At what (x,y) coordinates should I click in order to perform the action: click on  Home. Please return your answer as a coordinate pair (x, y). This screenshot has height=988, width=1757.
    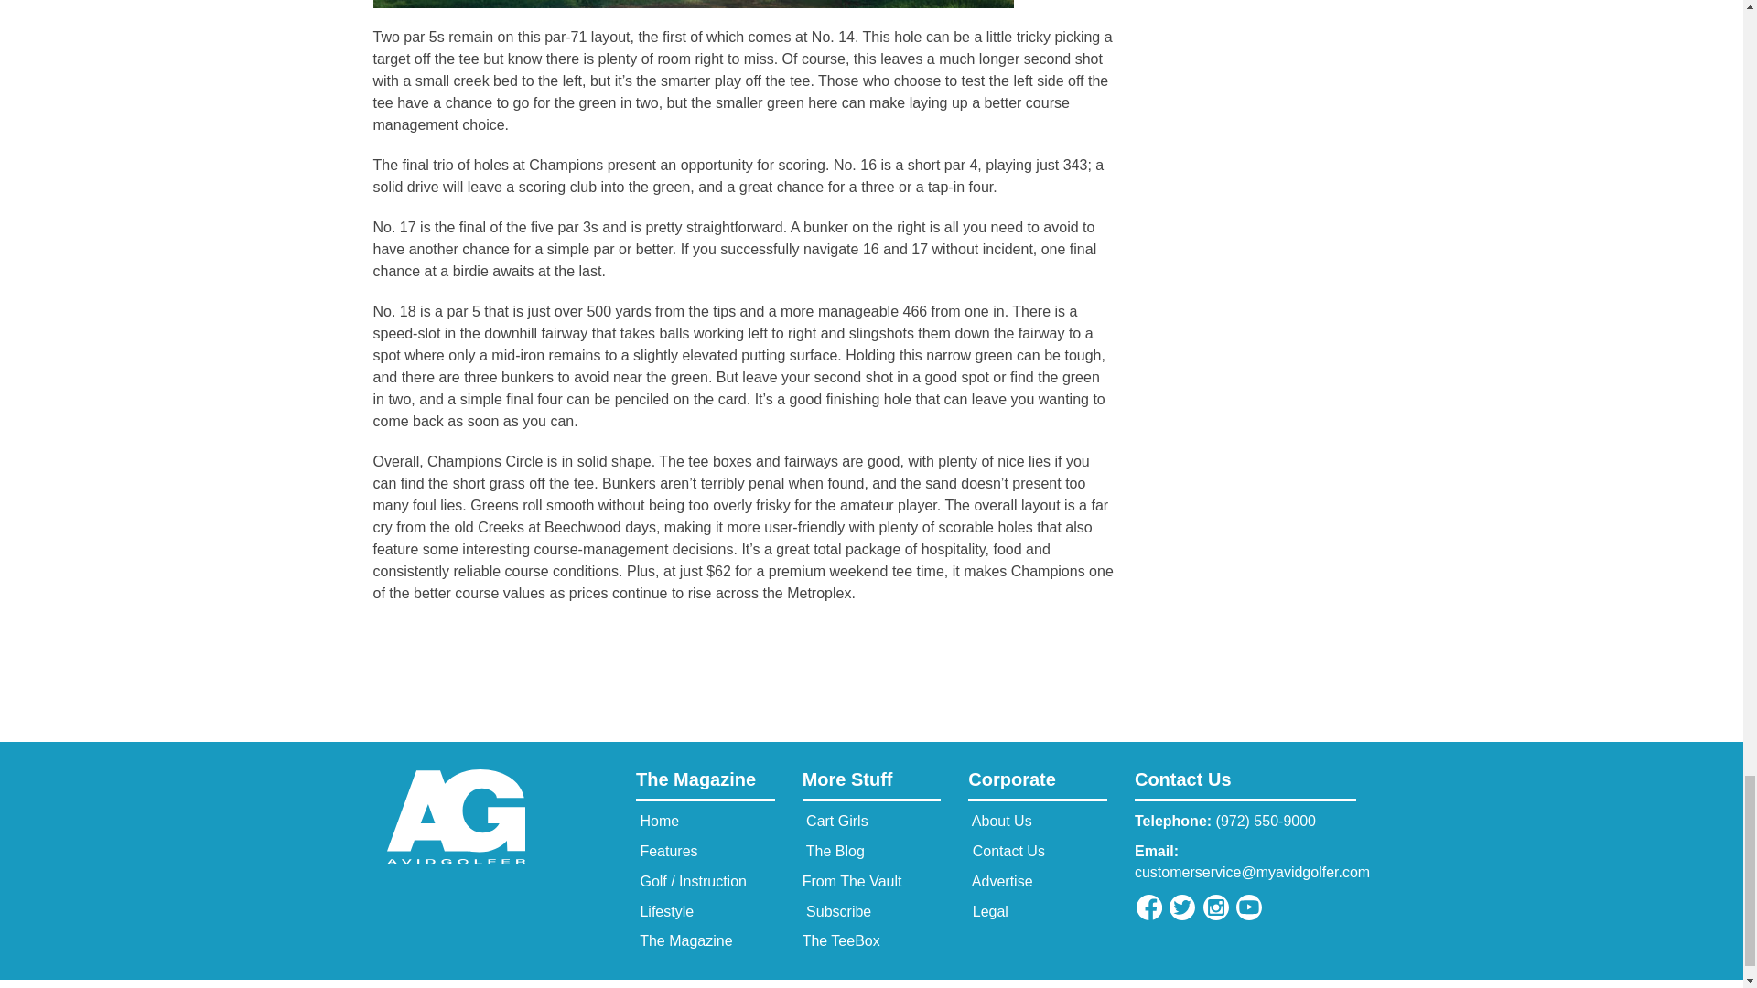
    Looking at the image, I should click on (657, 821).